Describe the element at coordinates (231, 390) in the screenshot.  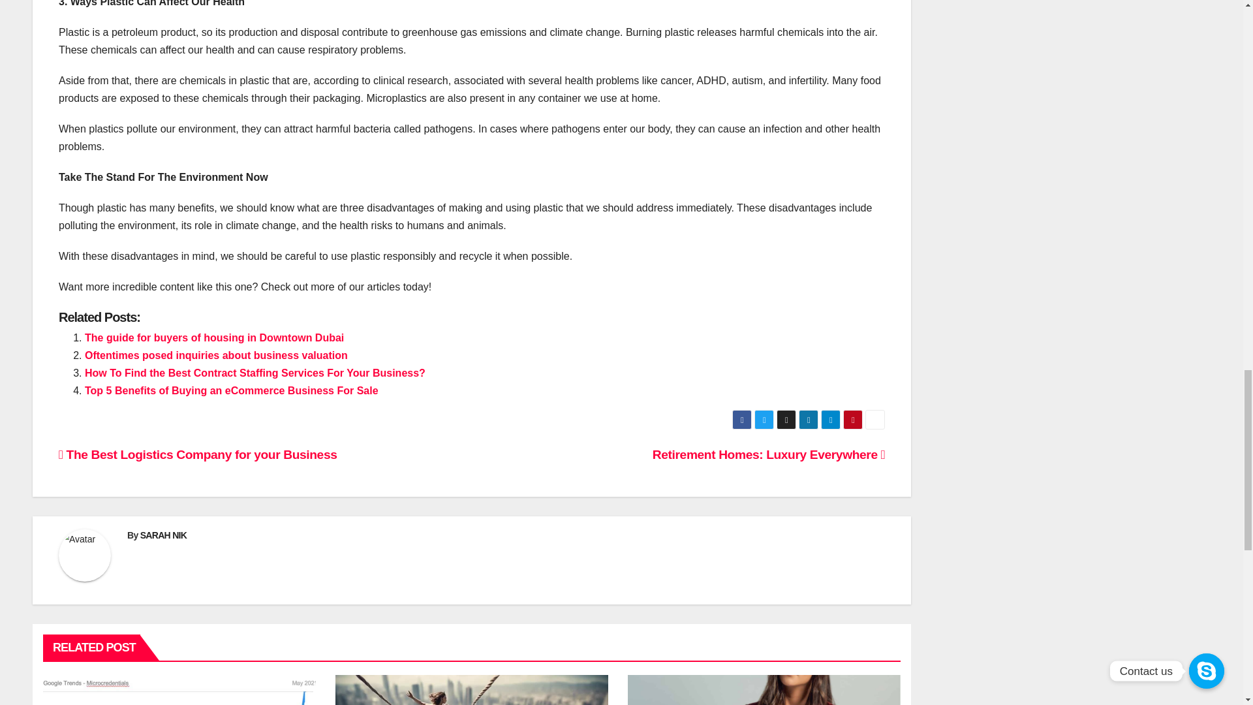
I see `Top 5 Benefits of Buying an eCommerce Business For Sale` at that location.